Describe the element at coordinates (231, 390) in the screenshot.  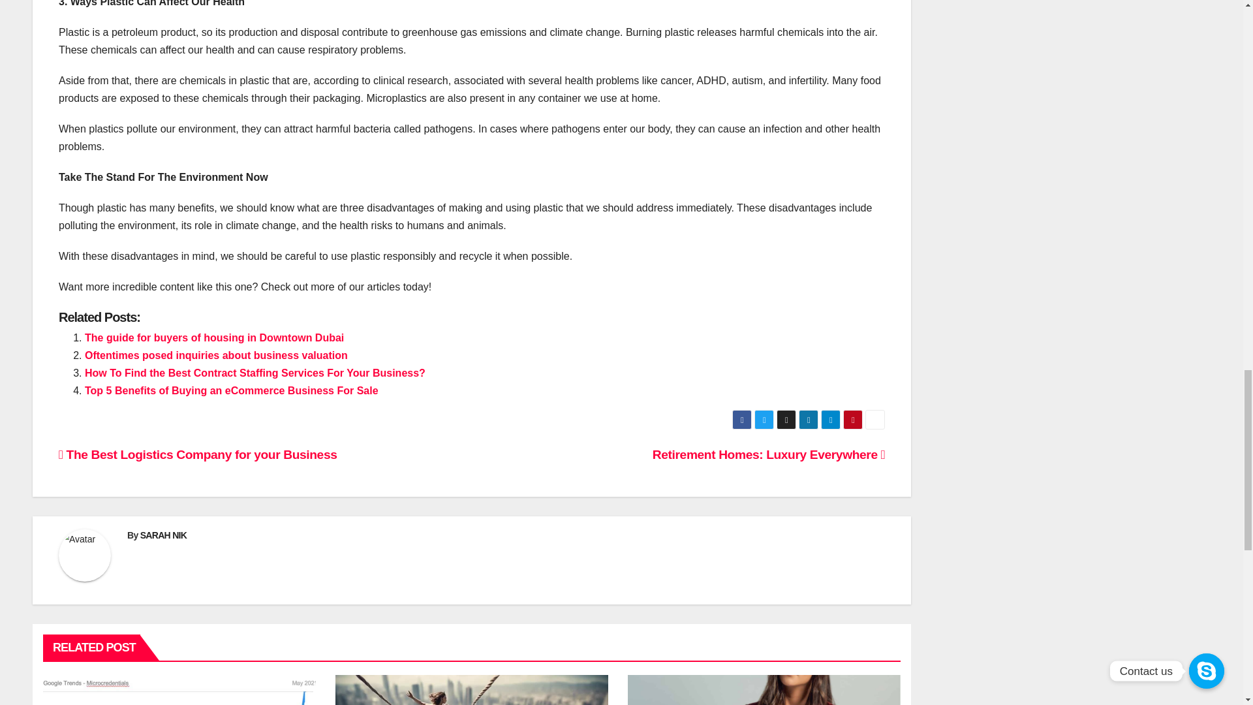
I see `Top 5 Benefits of Buying an eCommerce Business For Sale` at that location.